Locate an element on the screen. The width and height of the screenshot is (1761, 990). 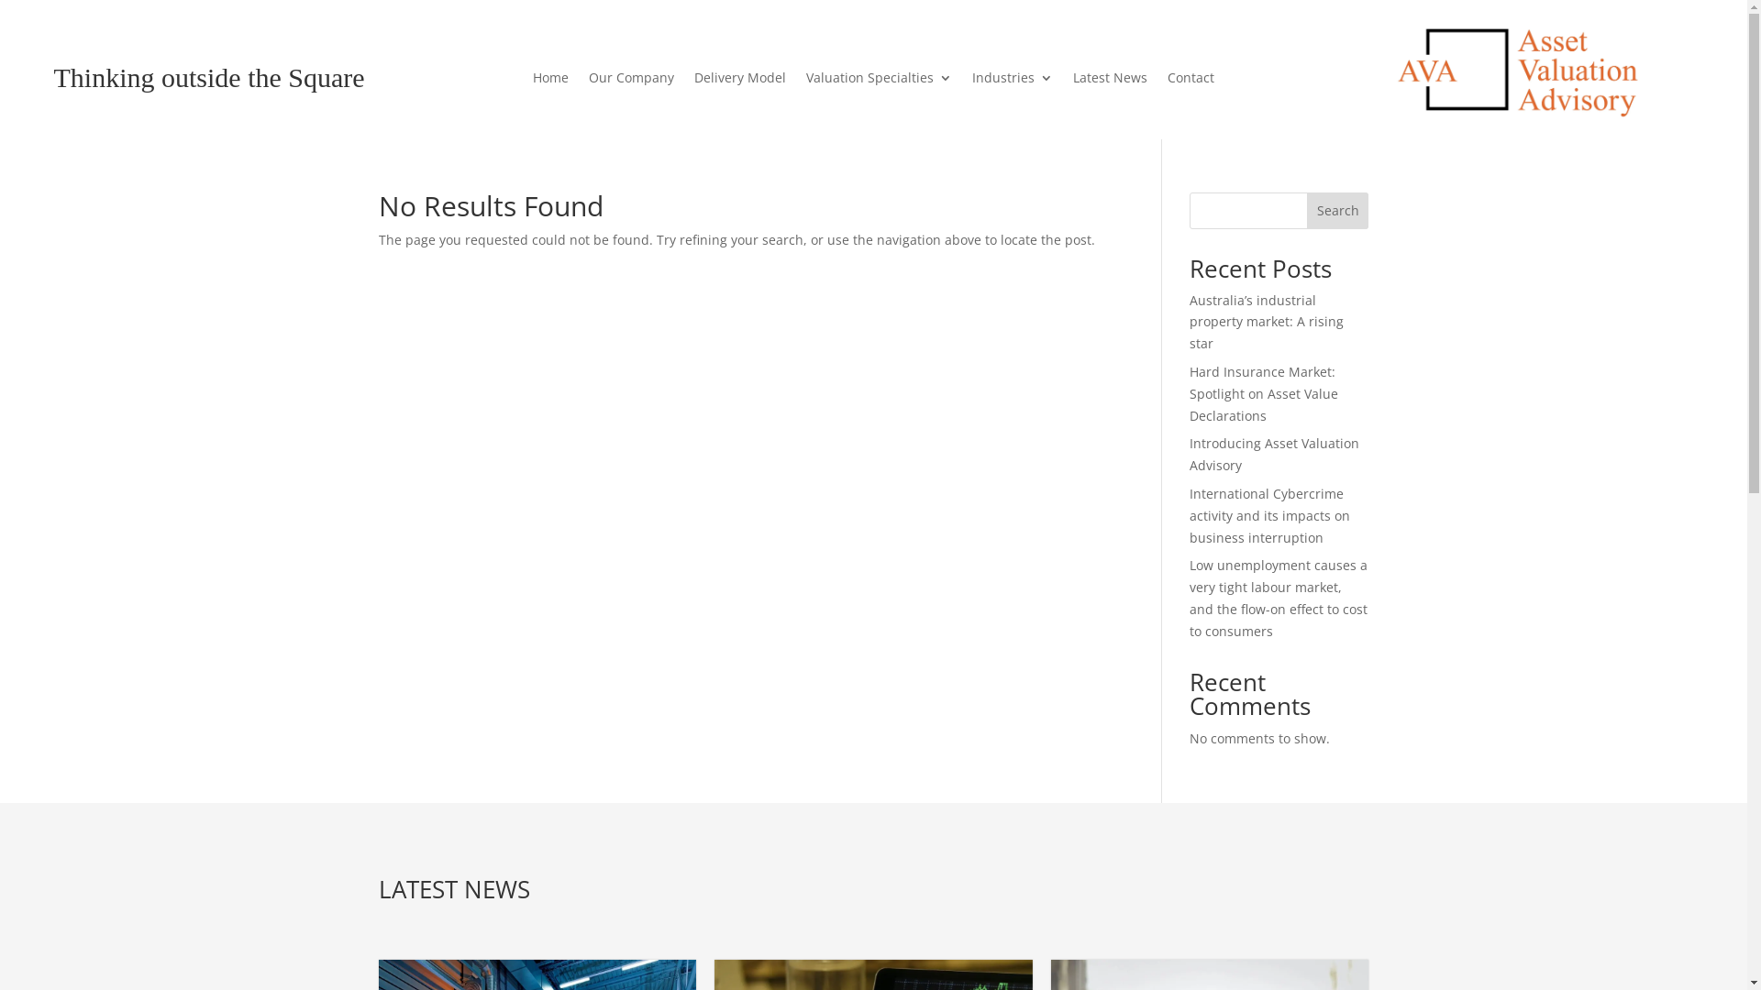
Industries is located at coordinates (1013, 81).